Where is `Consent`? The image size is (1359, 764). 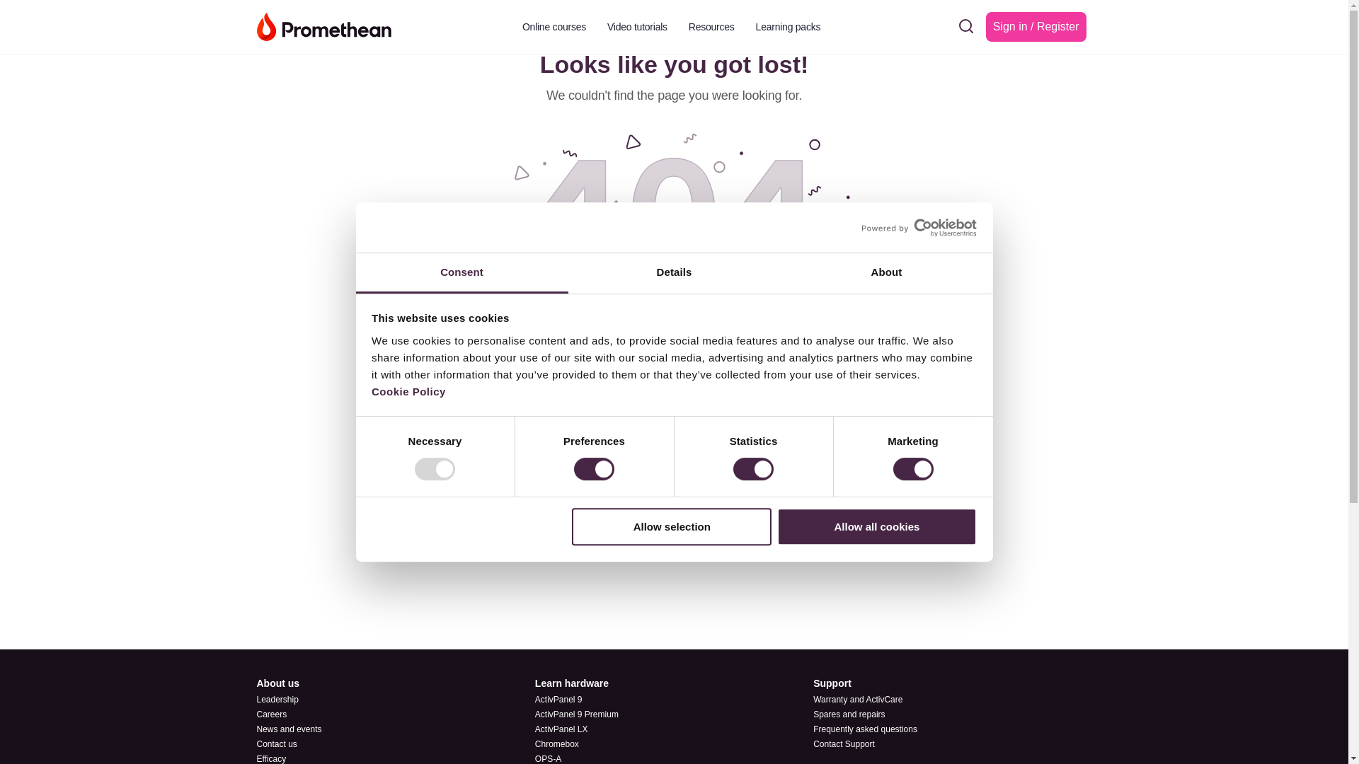
Consent is located at coordinates (461, 273).